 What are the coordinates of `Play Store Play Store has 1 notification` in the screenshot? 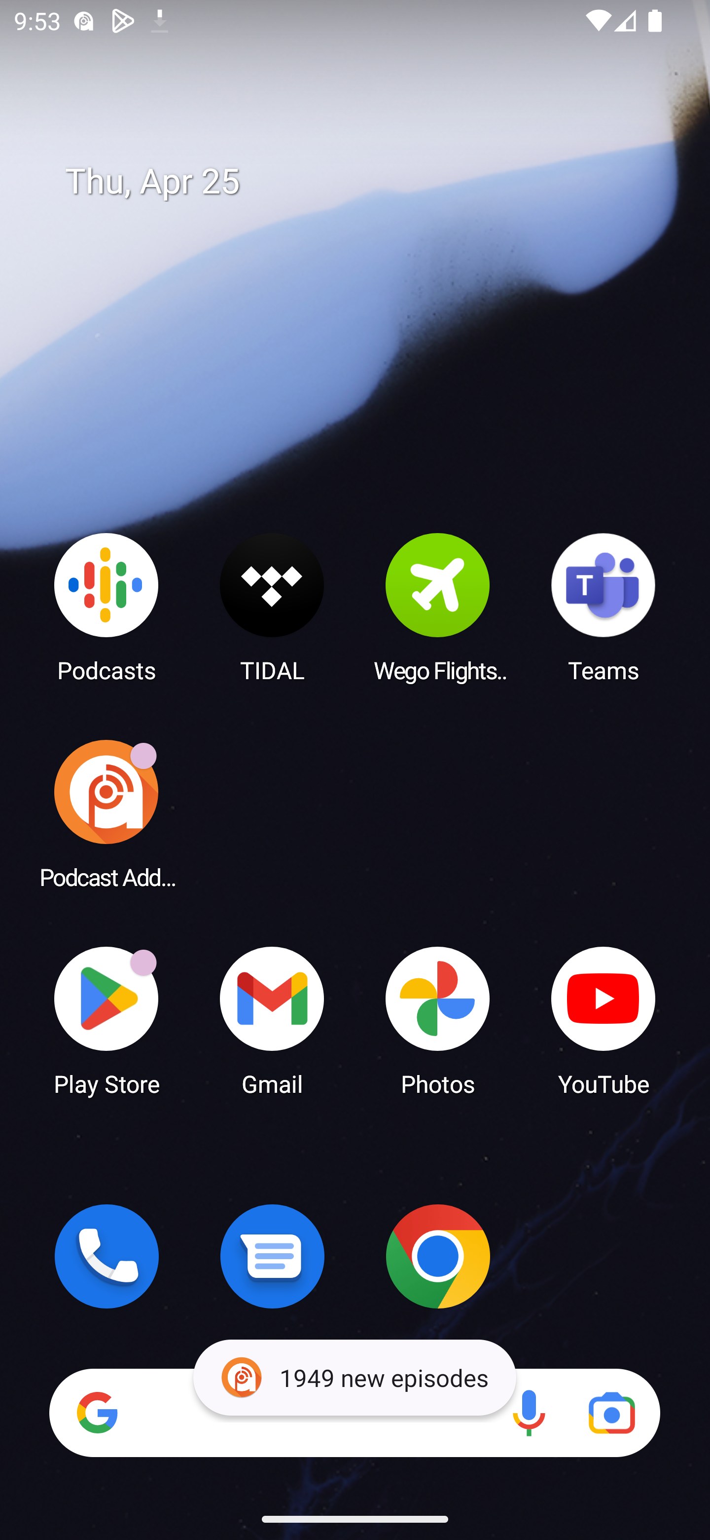 It's located at (106, 1020).